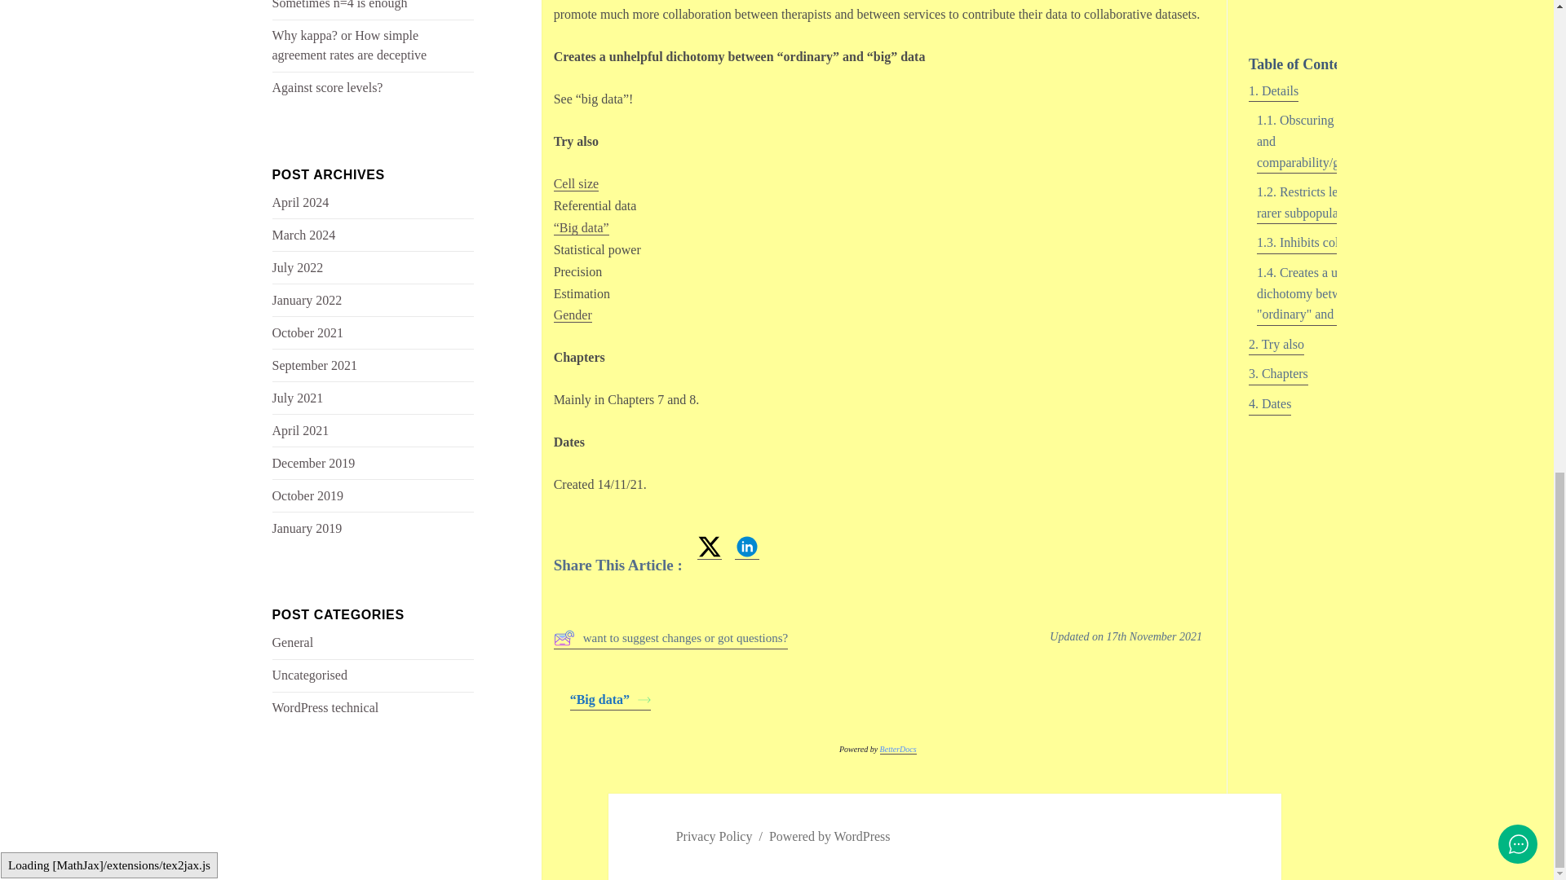 This screenshot has height=880, width=1566. Describe the element at coordinates (313, 463) in the screenshot. I see `December 2019` at that location.